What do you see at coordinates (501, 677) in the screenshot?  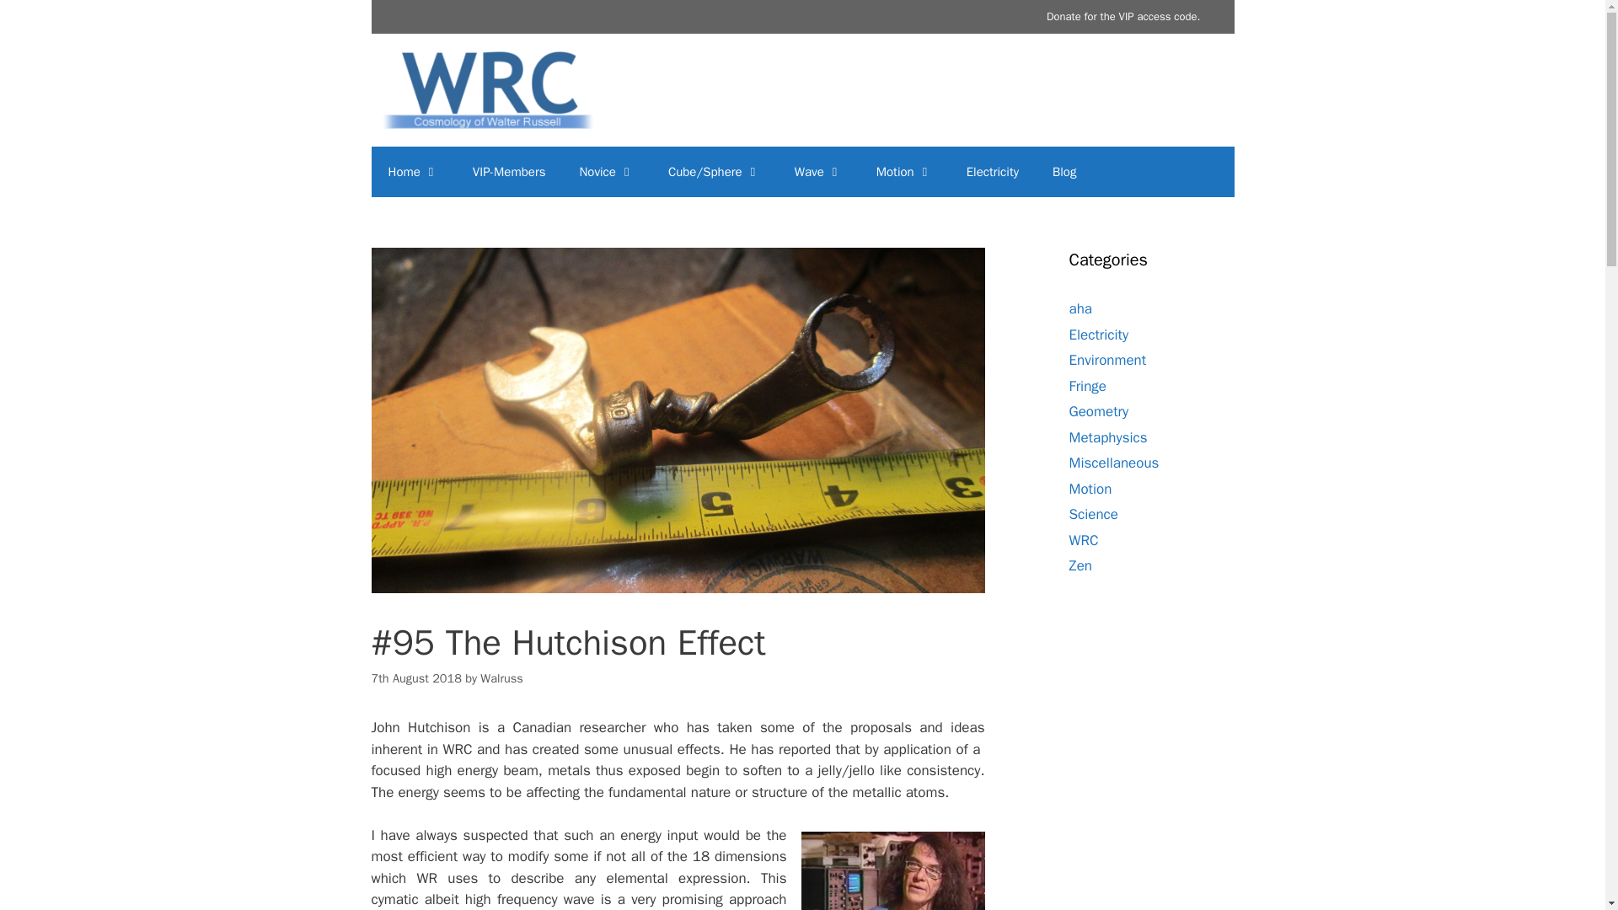 I see `Walruss` at bounding box center [501, 677].